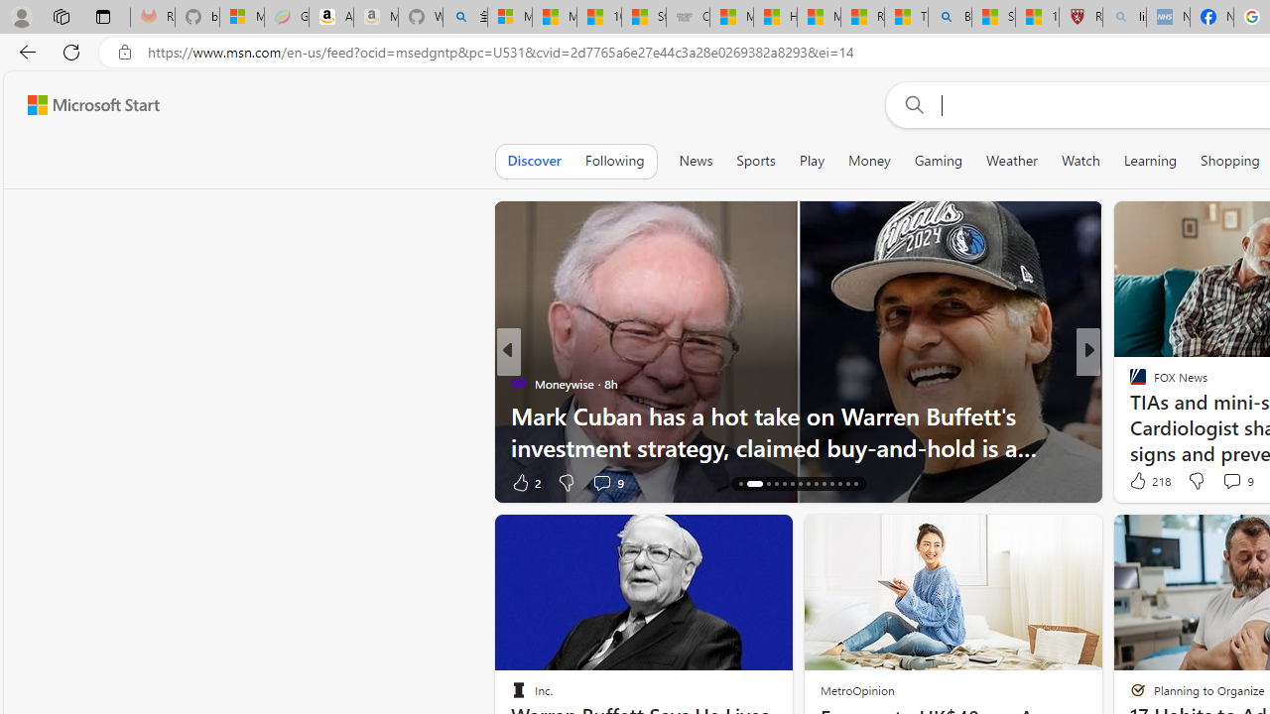 The image size is (1270, 714). Describe the element at coordinates (1224, 482) in the screenshot. I see `View comments 66 Comment` at that location.